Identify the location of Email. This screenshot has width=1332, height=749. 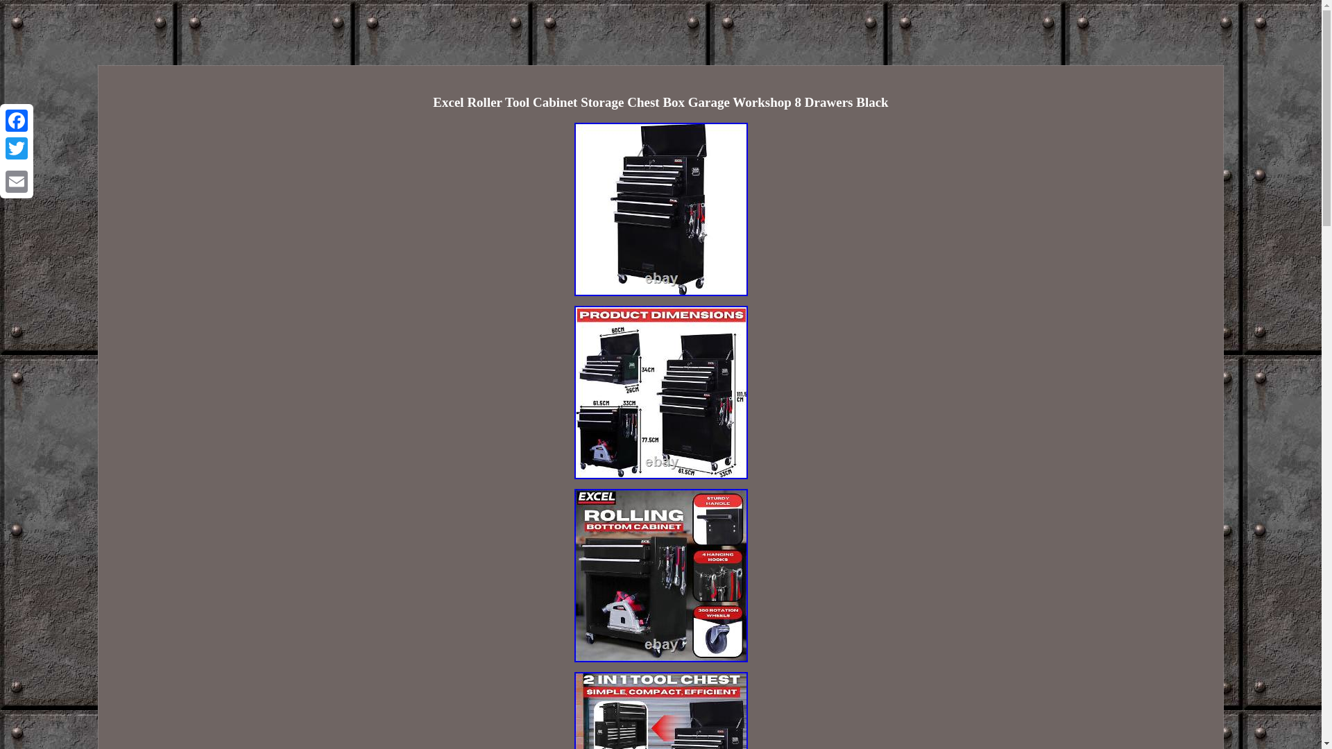
(17, 181).